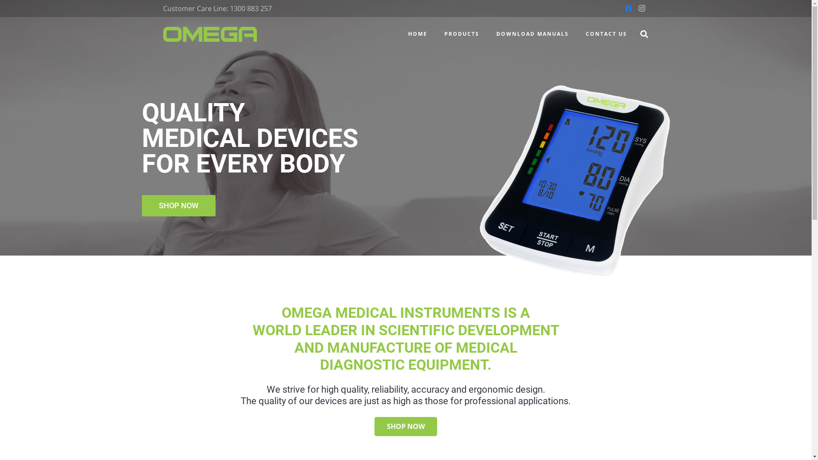 Image resolution: width=818 pixels, height=460 pixels. I want to click on SHOP NOW, so click(406, 427).